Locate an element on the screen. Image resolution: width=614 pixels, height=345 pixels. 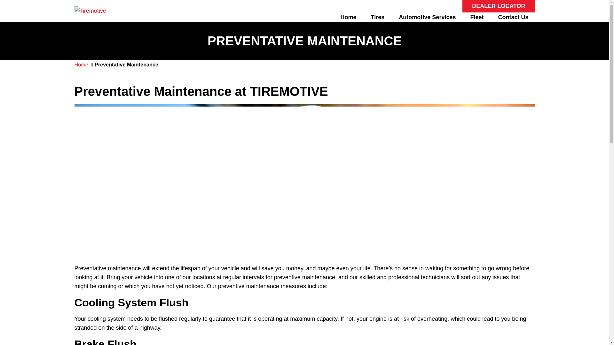
Fleet is located at coordinates (476, 17).